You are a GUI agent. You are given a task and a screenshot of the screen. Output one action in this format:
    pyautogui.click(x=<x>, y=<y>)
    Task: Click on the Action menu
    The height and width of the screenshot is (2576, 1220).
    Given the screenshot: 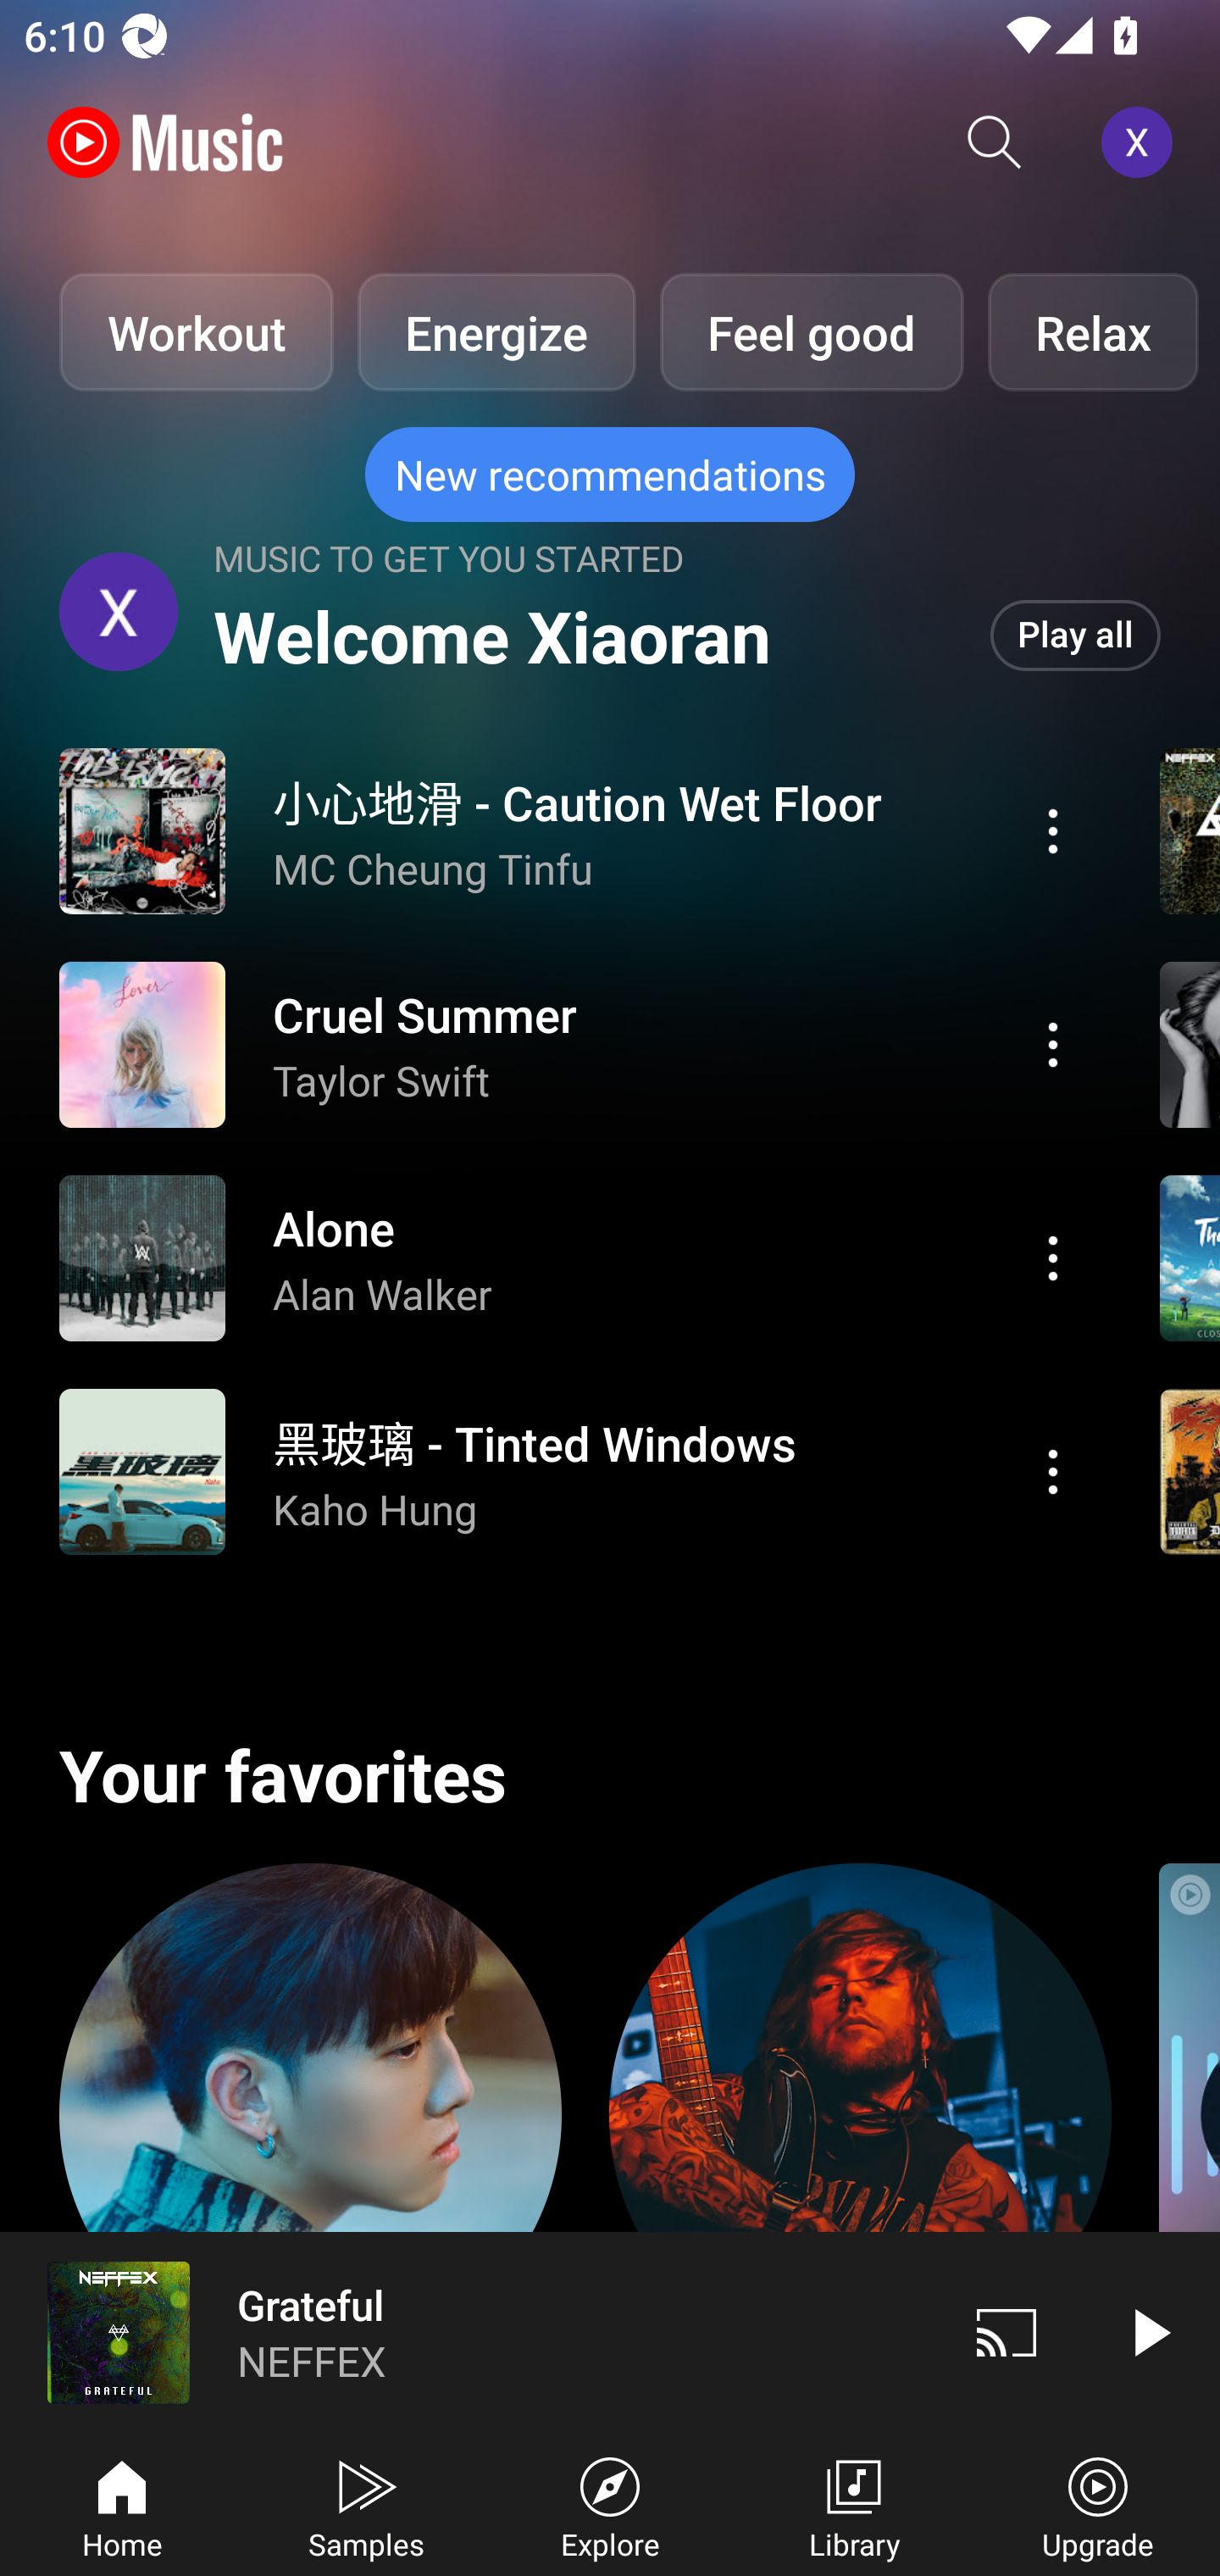 What is the action you would take?
    pyautogui.click(x=574, y=1472)
    